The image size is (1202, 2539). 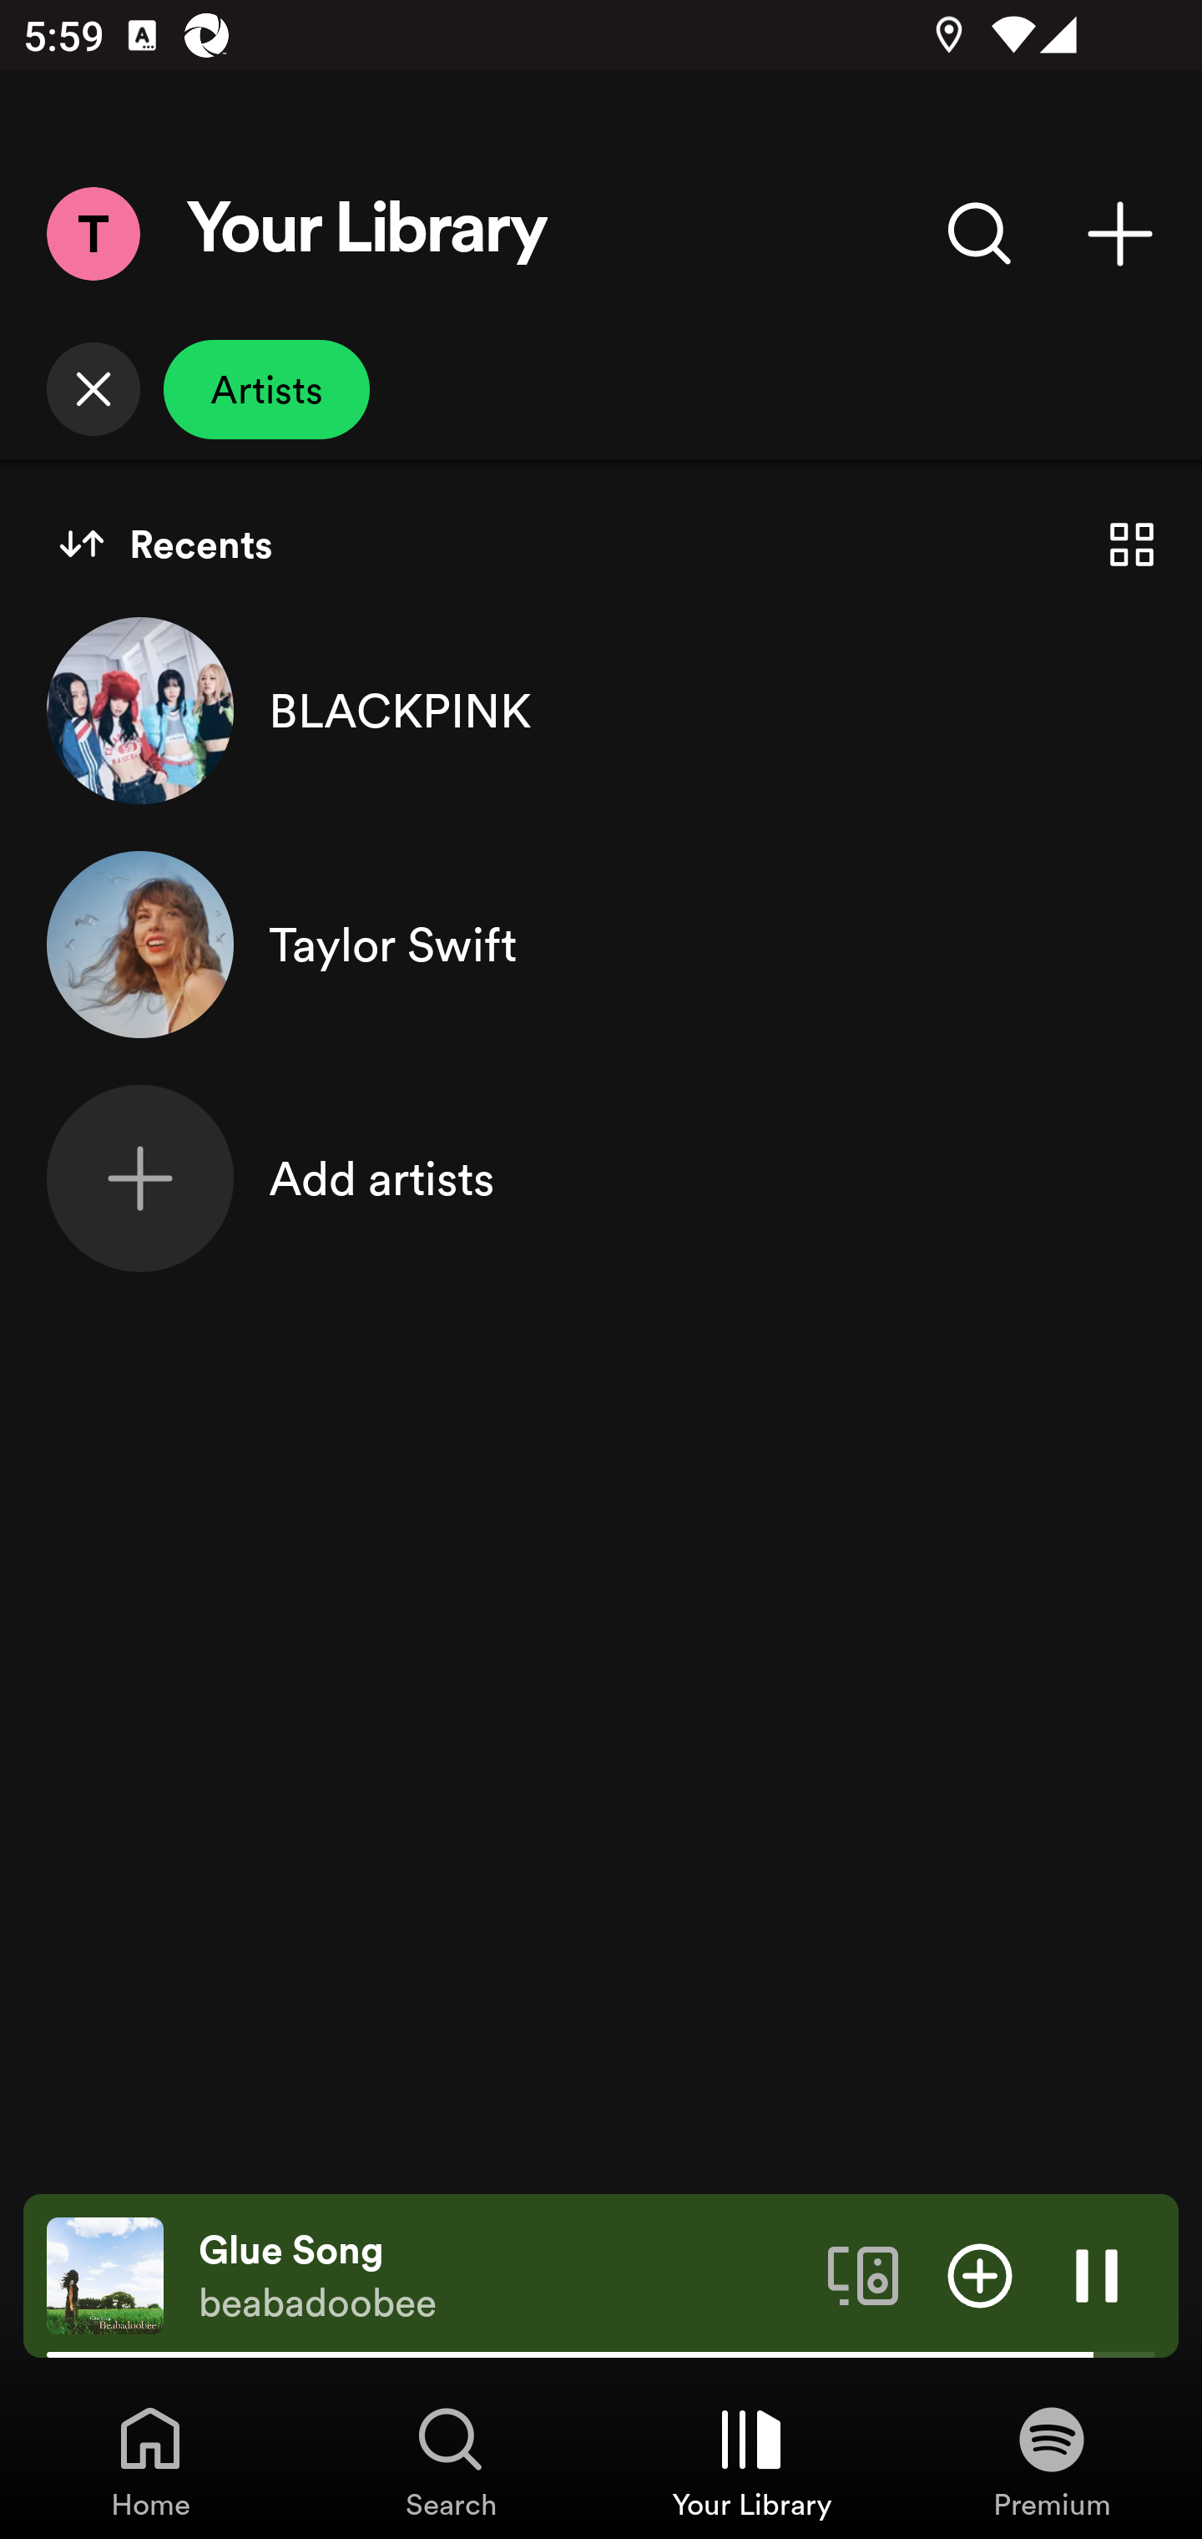 What do you see at coordinates (863, 2274) in the screenshot?
I see `Connect to a device. Opens the devices menu` at bounding box center [863, 2274].